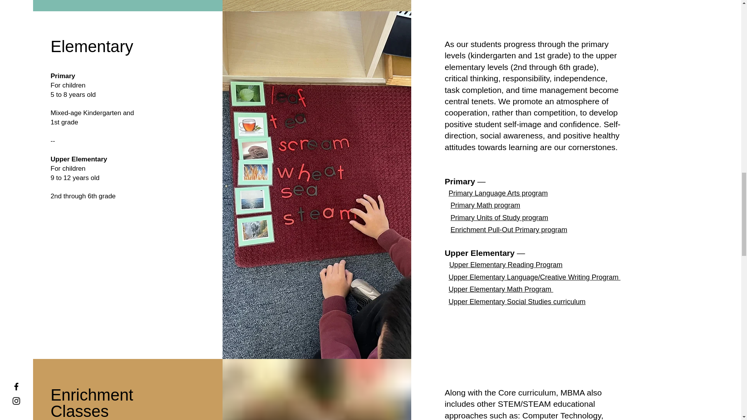 This screenshot has width=747, height=420. What do you see at coordinates (498, 193) in the screenshot?
I see `Primary Language Arts program` at bounding box center [498, 193].